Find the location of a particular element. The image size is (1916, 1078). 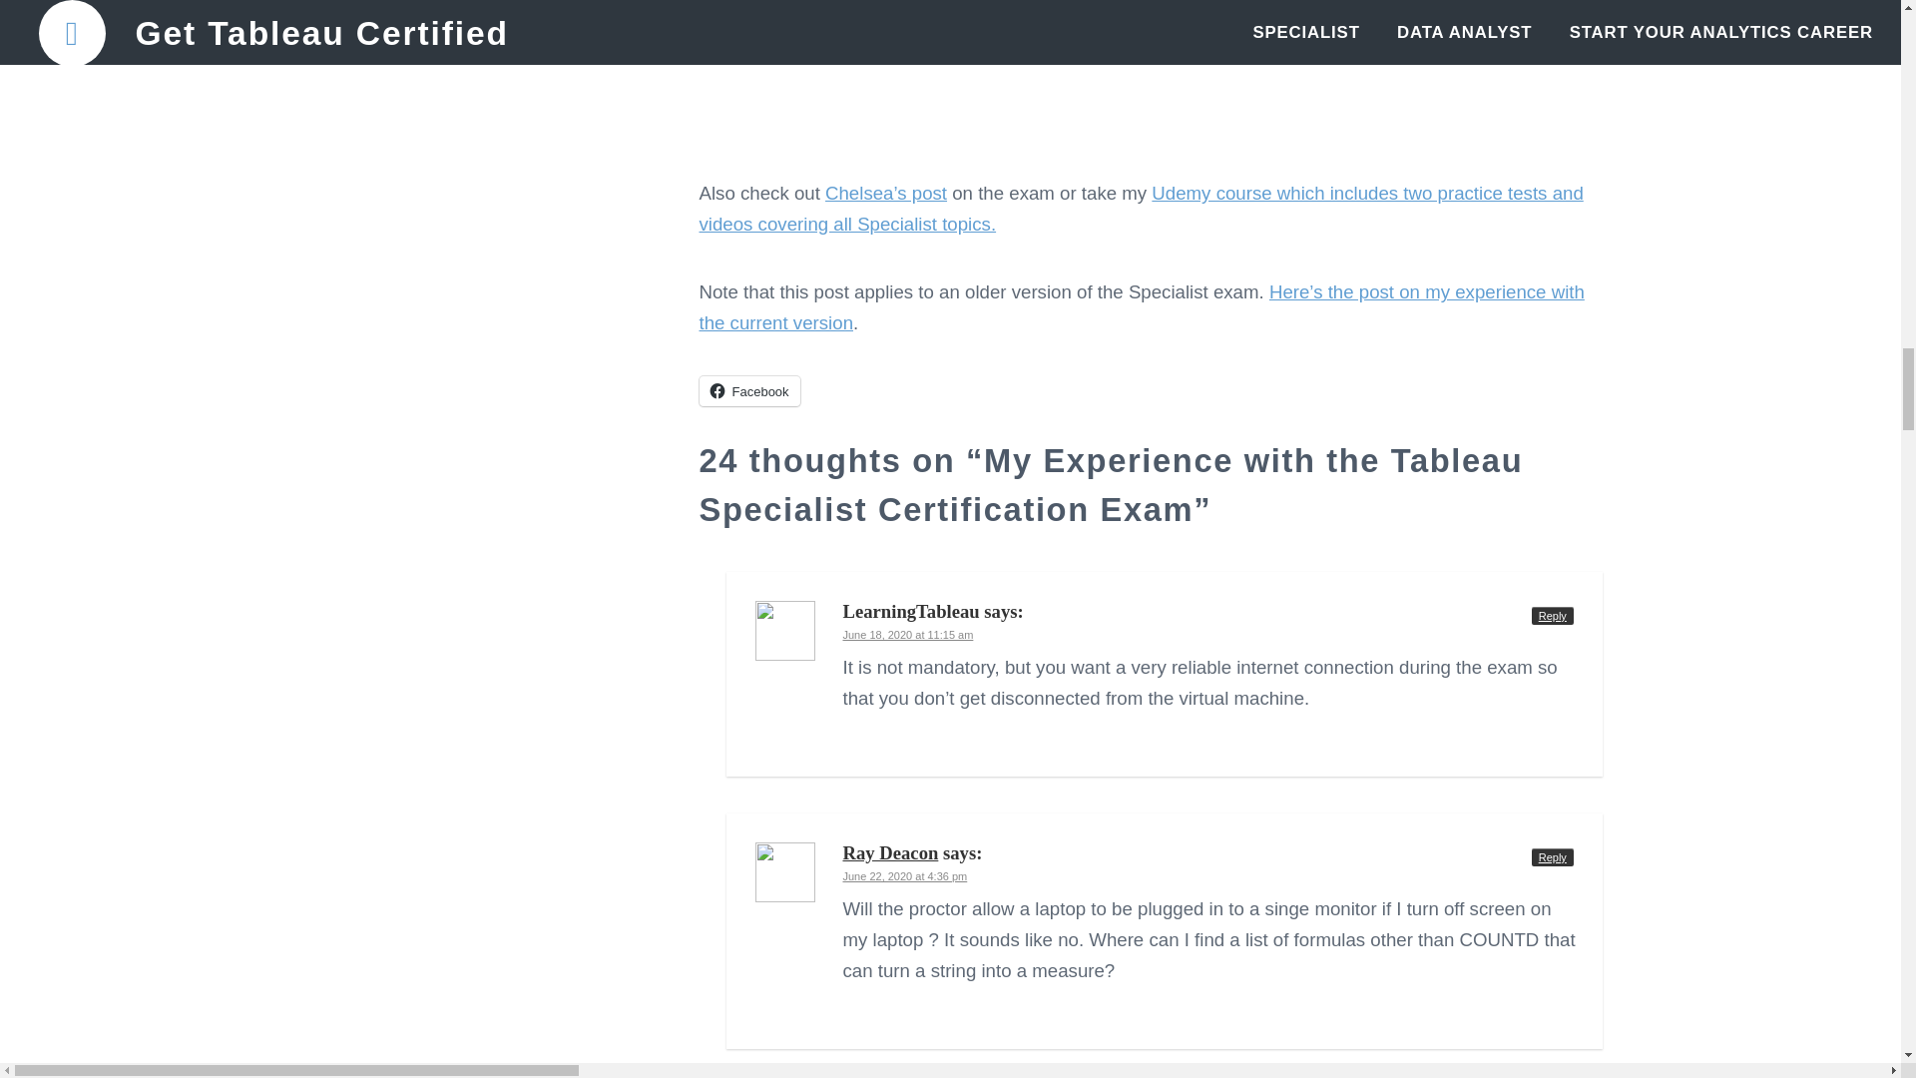

Ray Deacon is located at coordinates (890, 852).